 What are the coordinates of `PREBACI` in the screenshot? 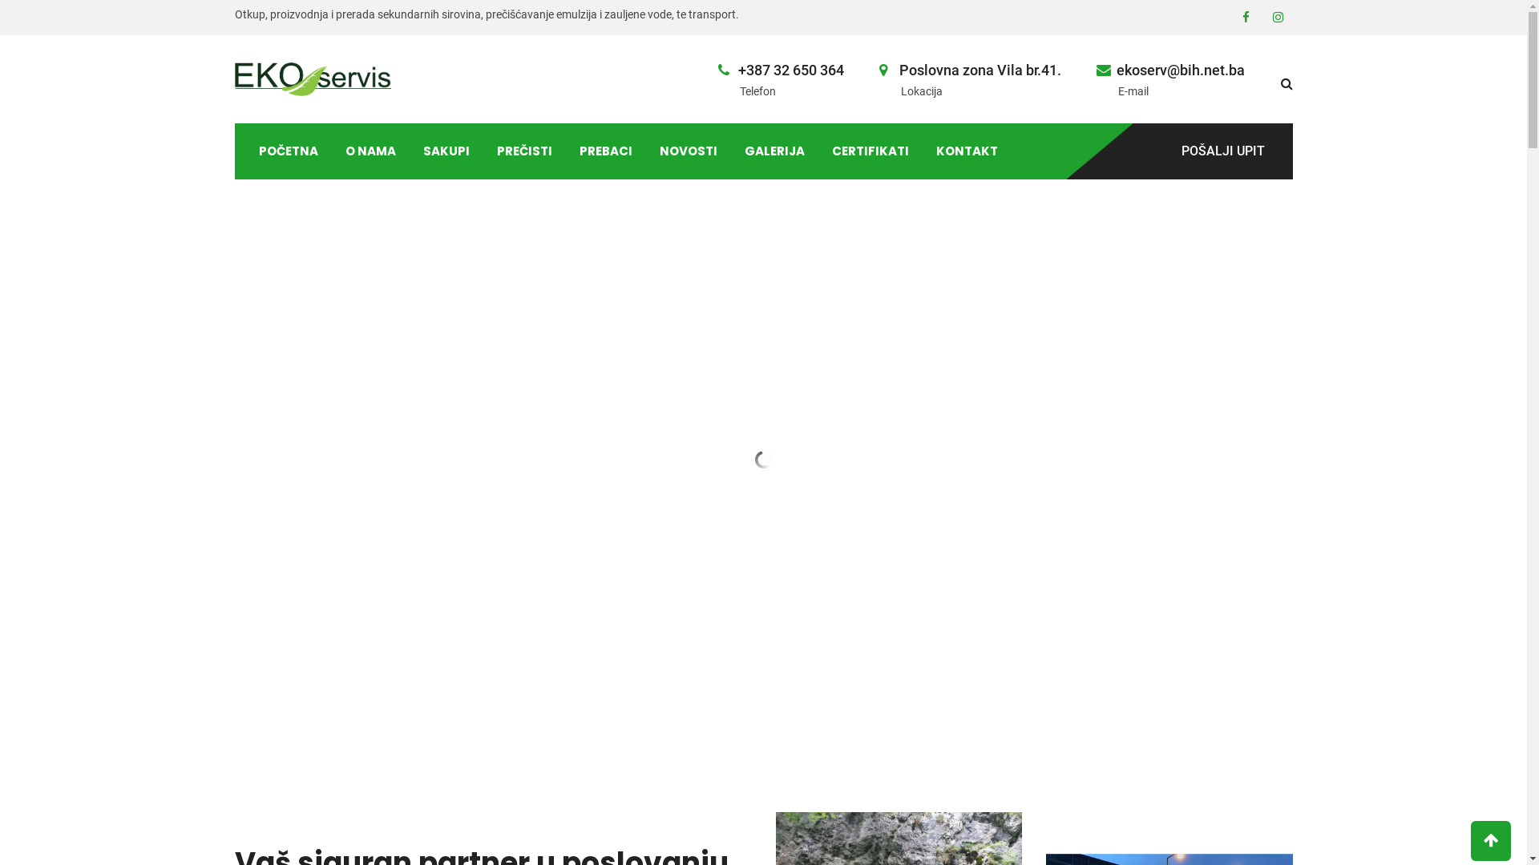 It's located at (606, 151).